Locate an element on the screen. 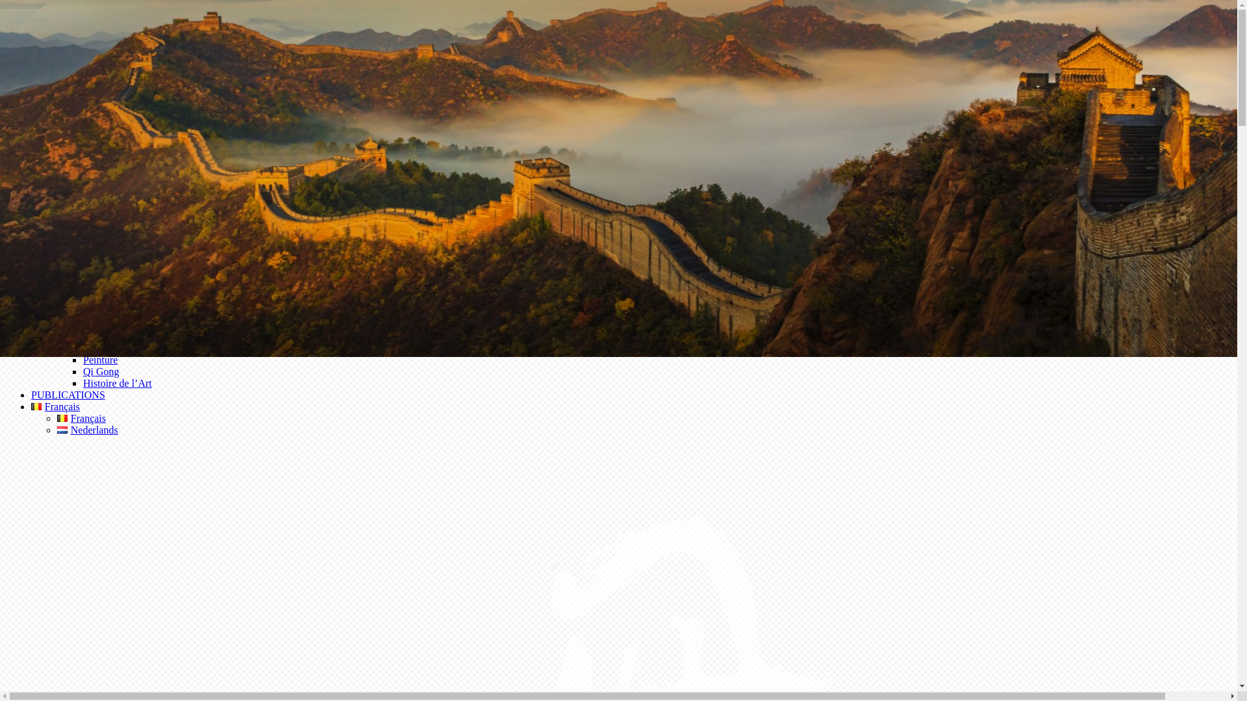 The image size is (1247, 701). Contact is located at coordinates (73, 149).